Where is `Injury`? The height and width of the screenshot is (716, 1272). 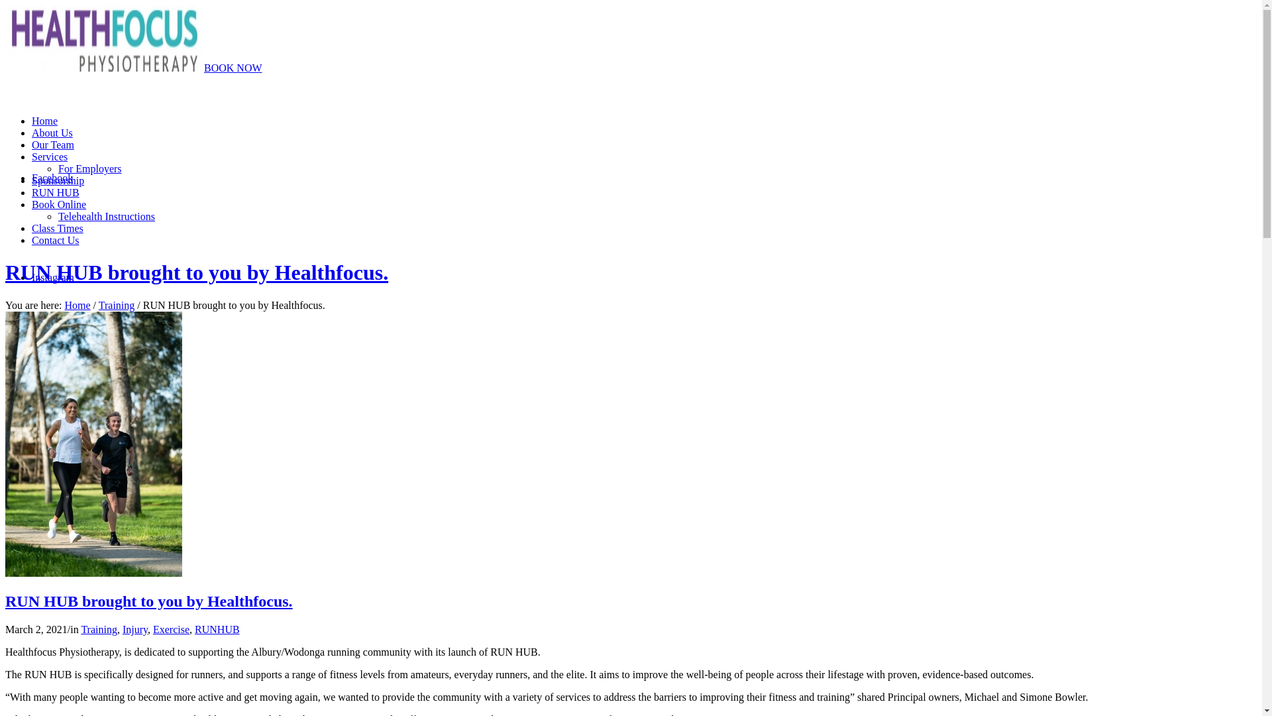
Injury is located at coordinates (135, 630).